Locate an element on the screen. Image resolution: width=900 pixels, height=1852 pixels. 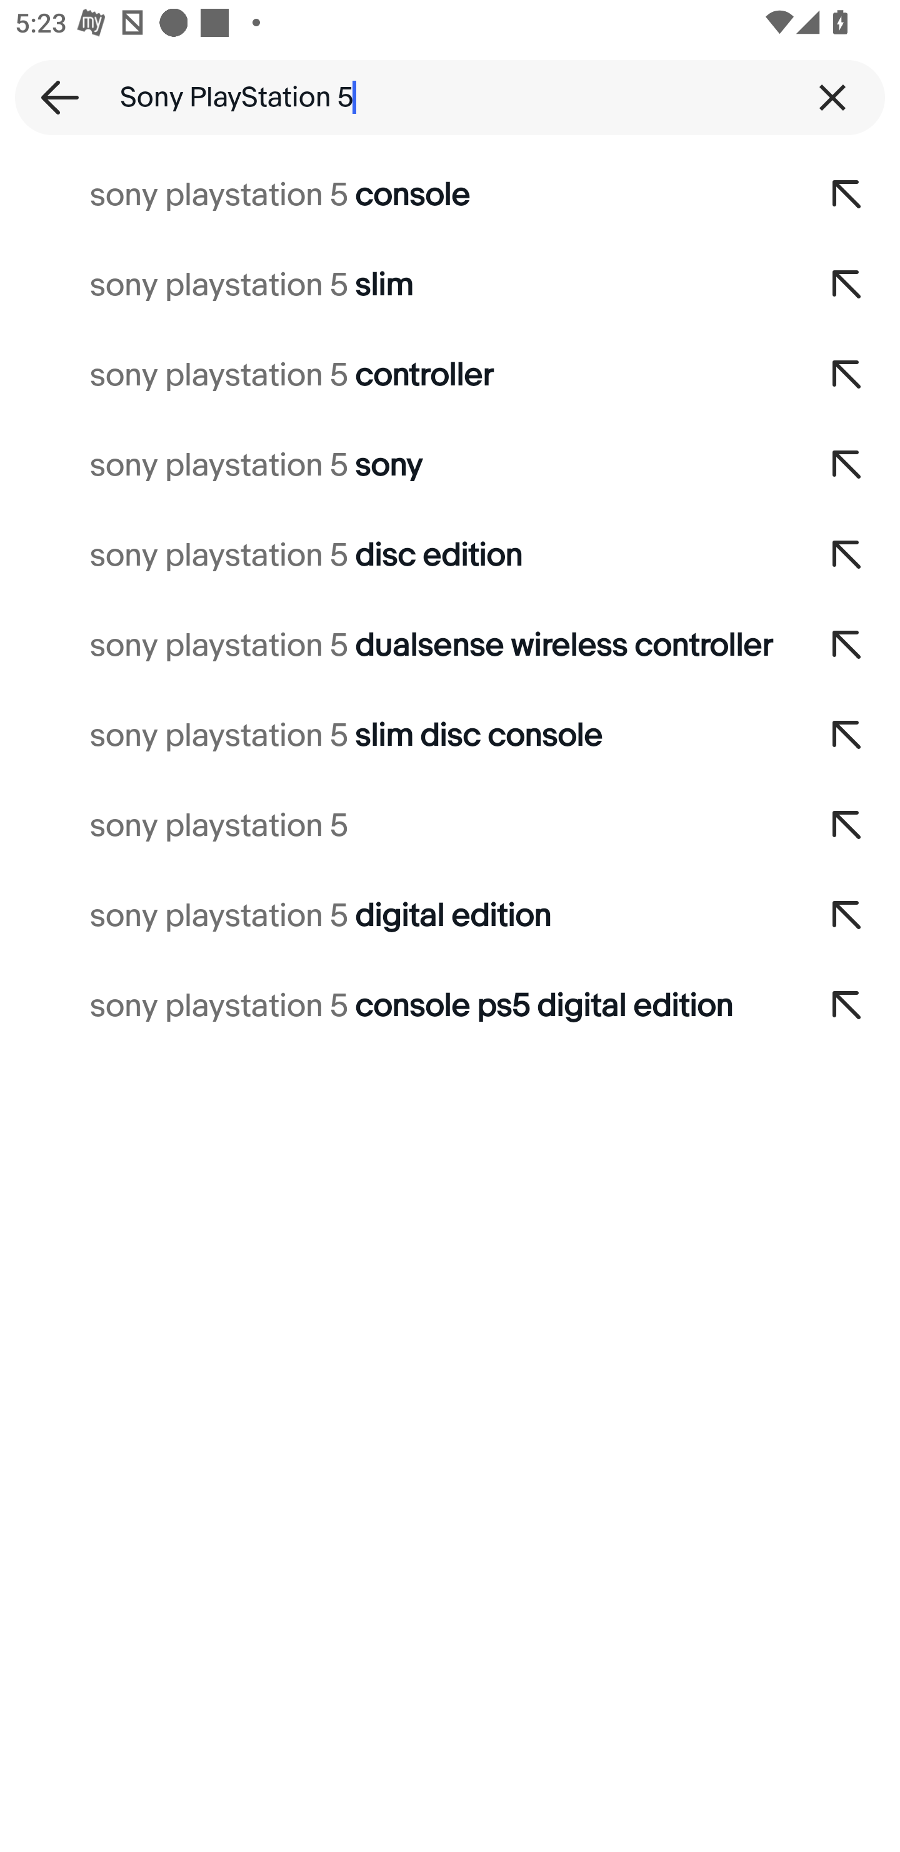
Add to search query,sony playstation 5 slim is located at coordinates (847, 285).